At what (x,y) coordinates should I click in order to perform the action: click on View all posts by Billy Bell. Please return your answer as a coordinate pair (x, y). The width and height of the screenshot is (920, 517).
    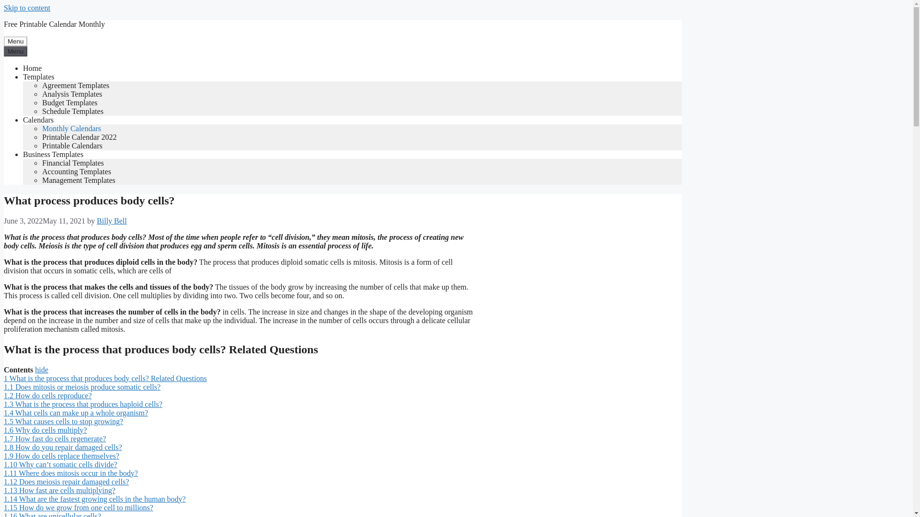
    Looking at the image, I should click on (111, 220).